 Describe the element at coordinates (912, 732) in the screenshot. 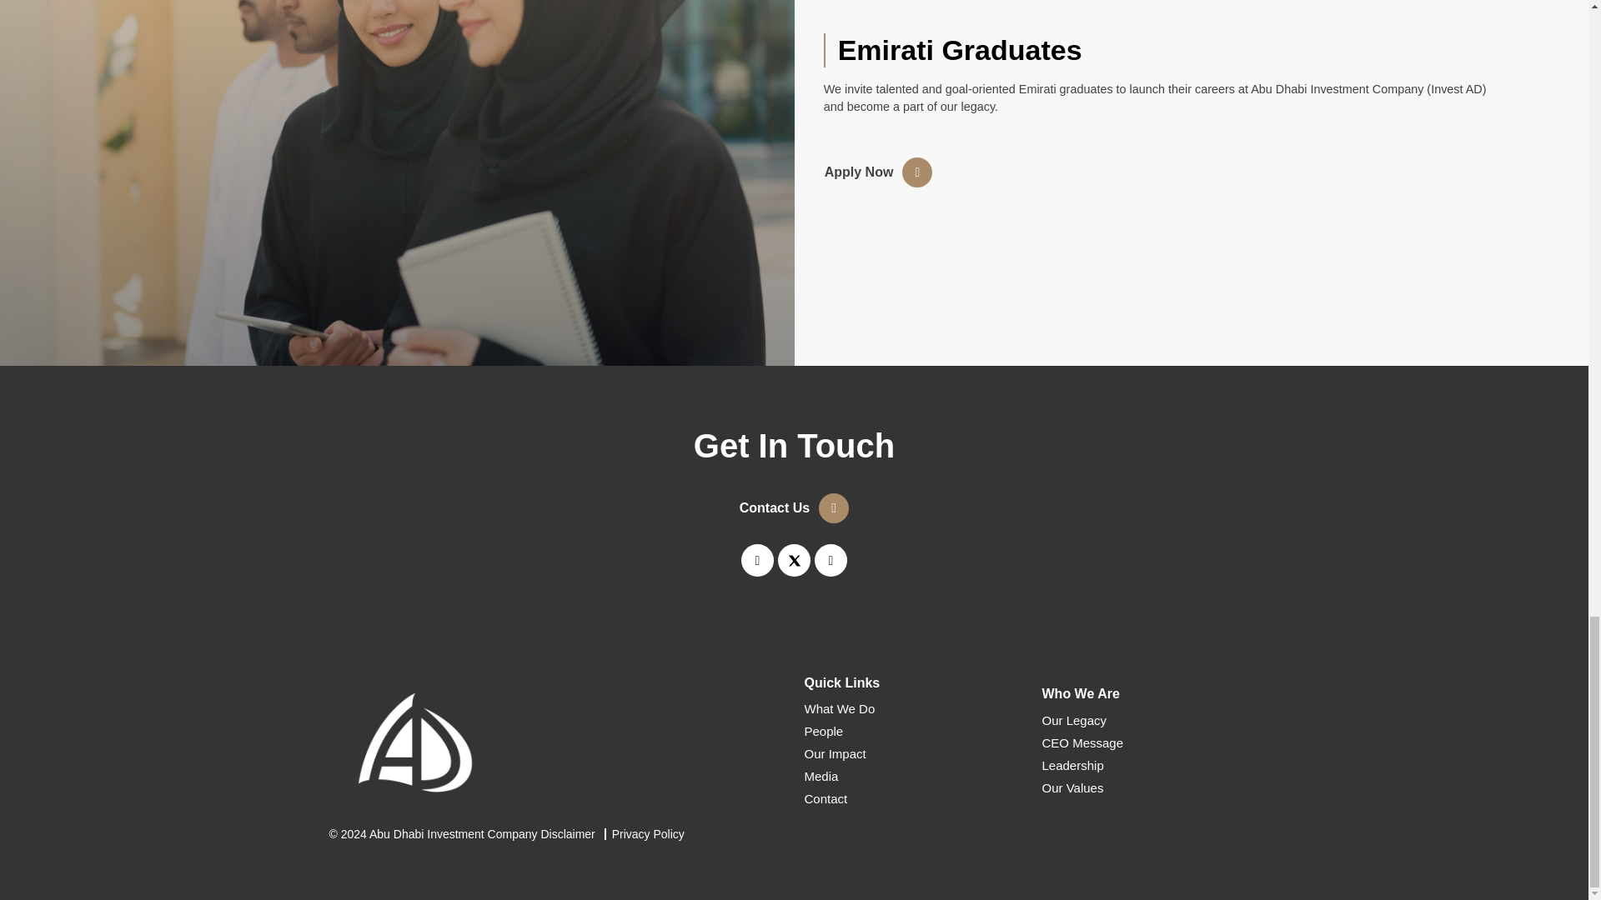

I see `People` at that location.